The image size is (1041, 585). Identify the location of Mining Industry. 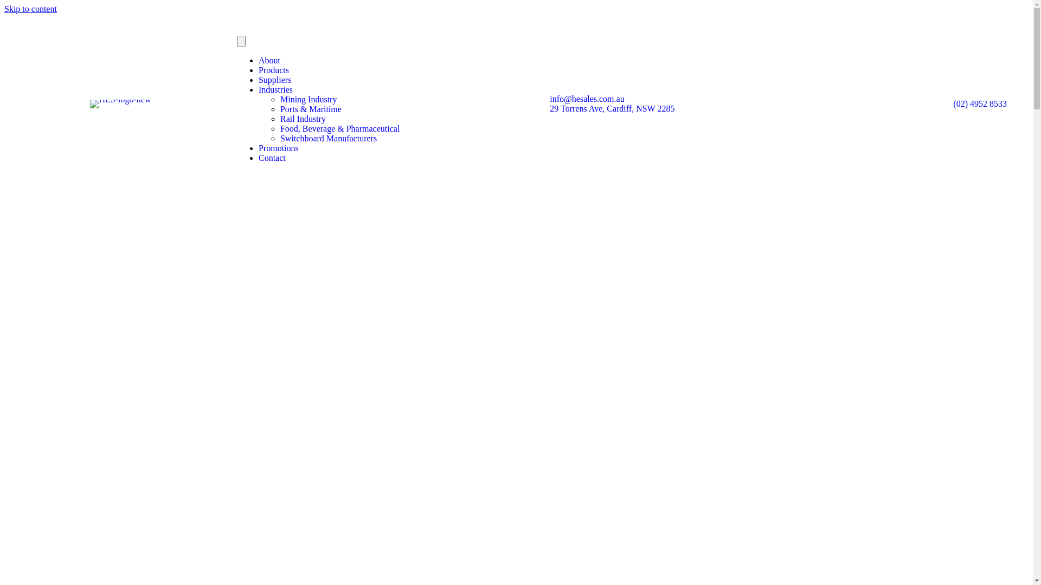
(309, 100).